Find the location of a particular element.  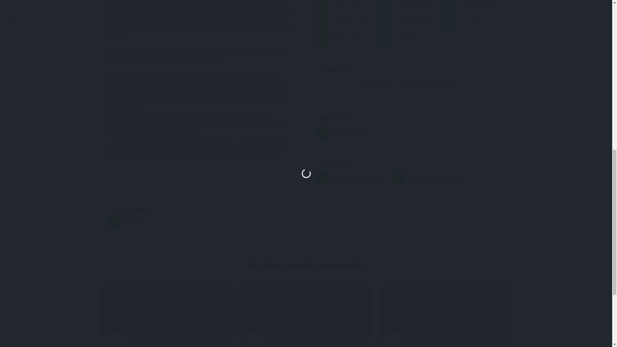

Climate Change is located at coordinates (345, 8).